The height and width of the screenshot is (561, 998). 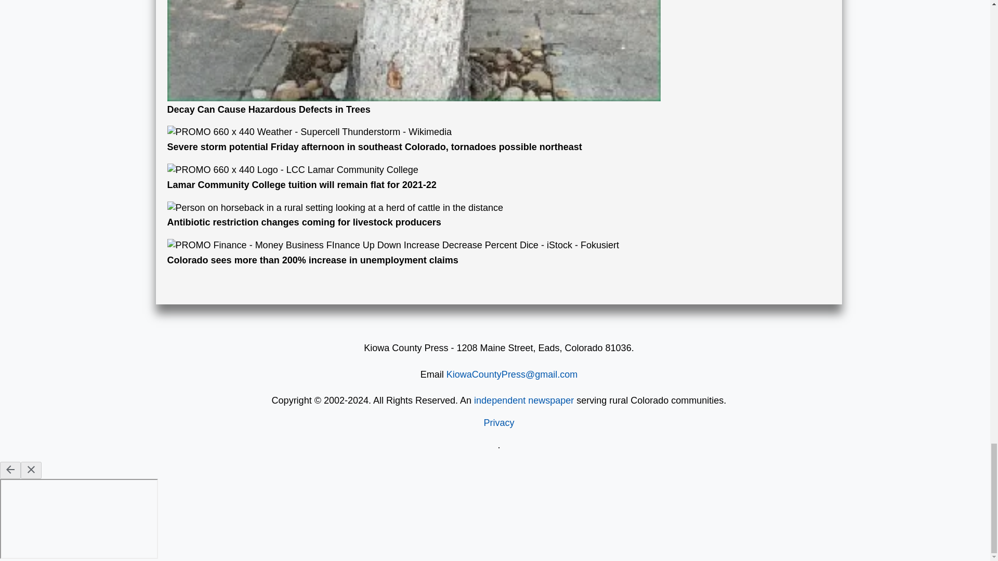 I want to click on independent newspaper, so click(x=524, y=400).